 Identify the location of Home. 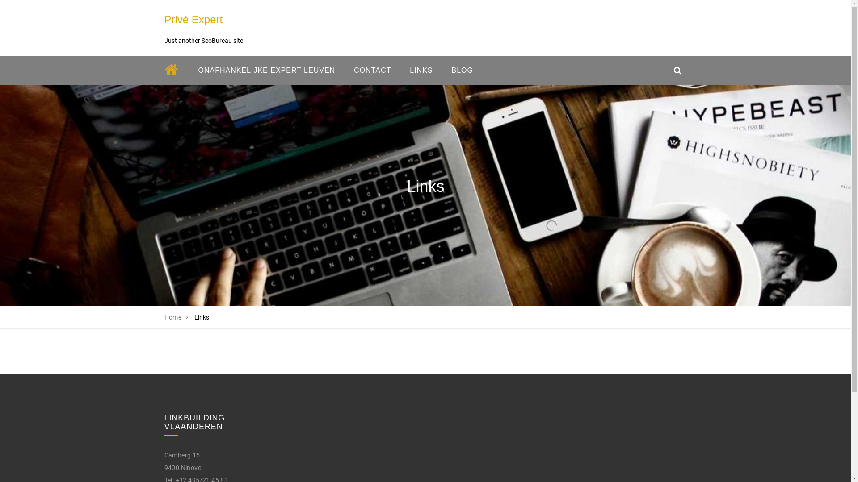
(173, 317).